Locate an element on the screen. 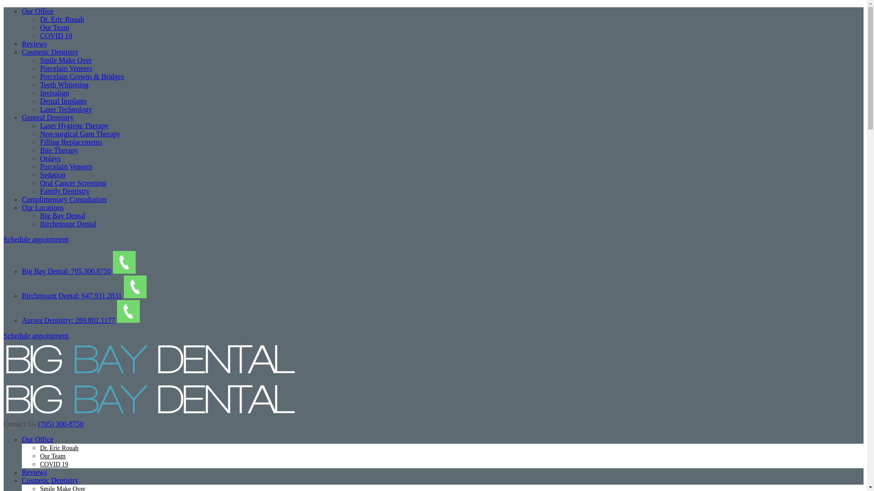  Bite Therapy is located at coordinates (59, 150).